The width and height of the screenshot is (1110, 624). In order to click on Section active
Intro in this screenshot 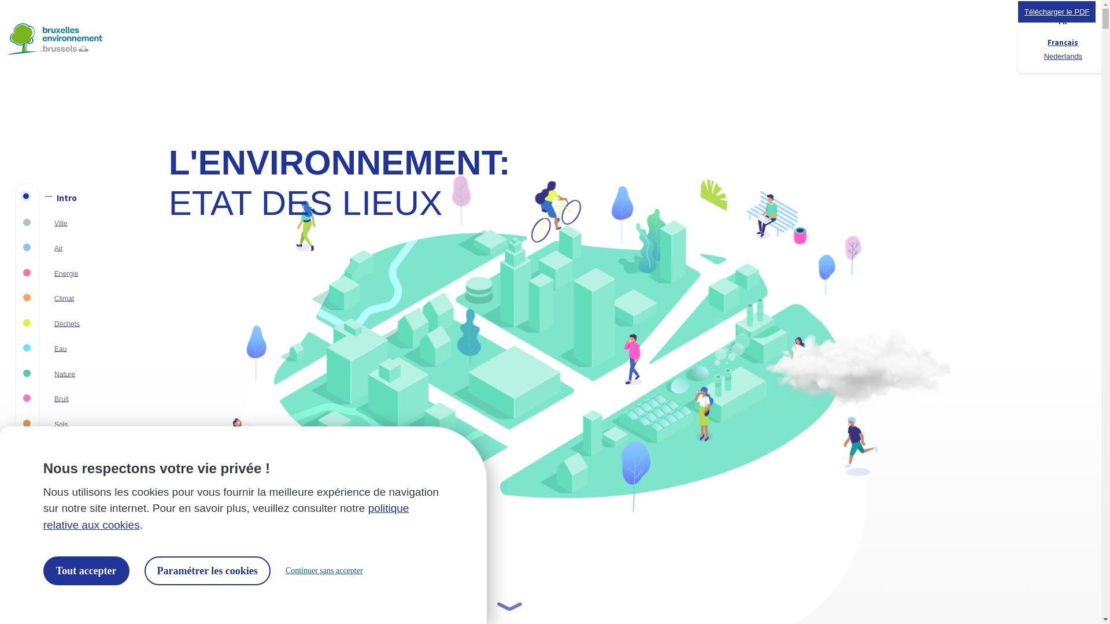, I will do `click(75, 198)`.